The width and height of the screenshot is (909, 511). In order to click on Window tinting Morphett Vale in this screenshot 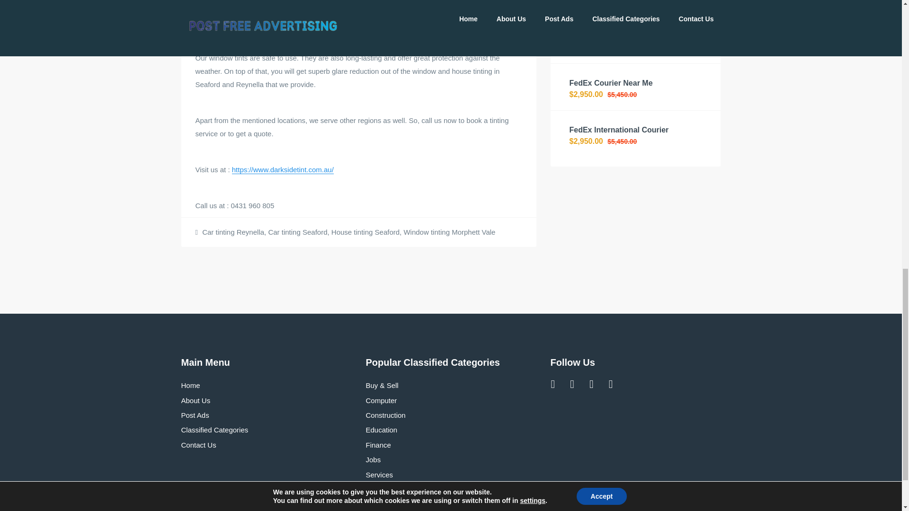, I will do `click(449, 232)`.